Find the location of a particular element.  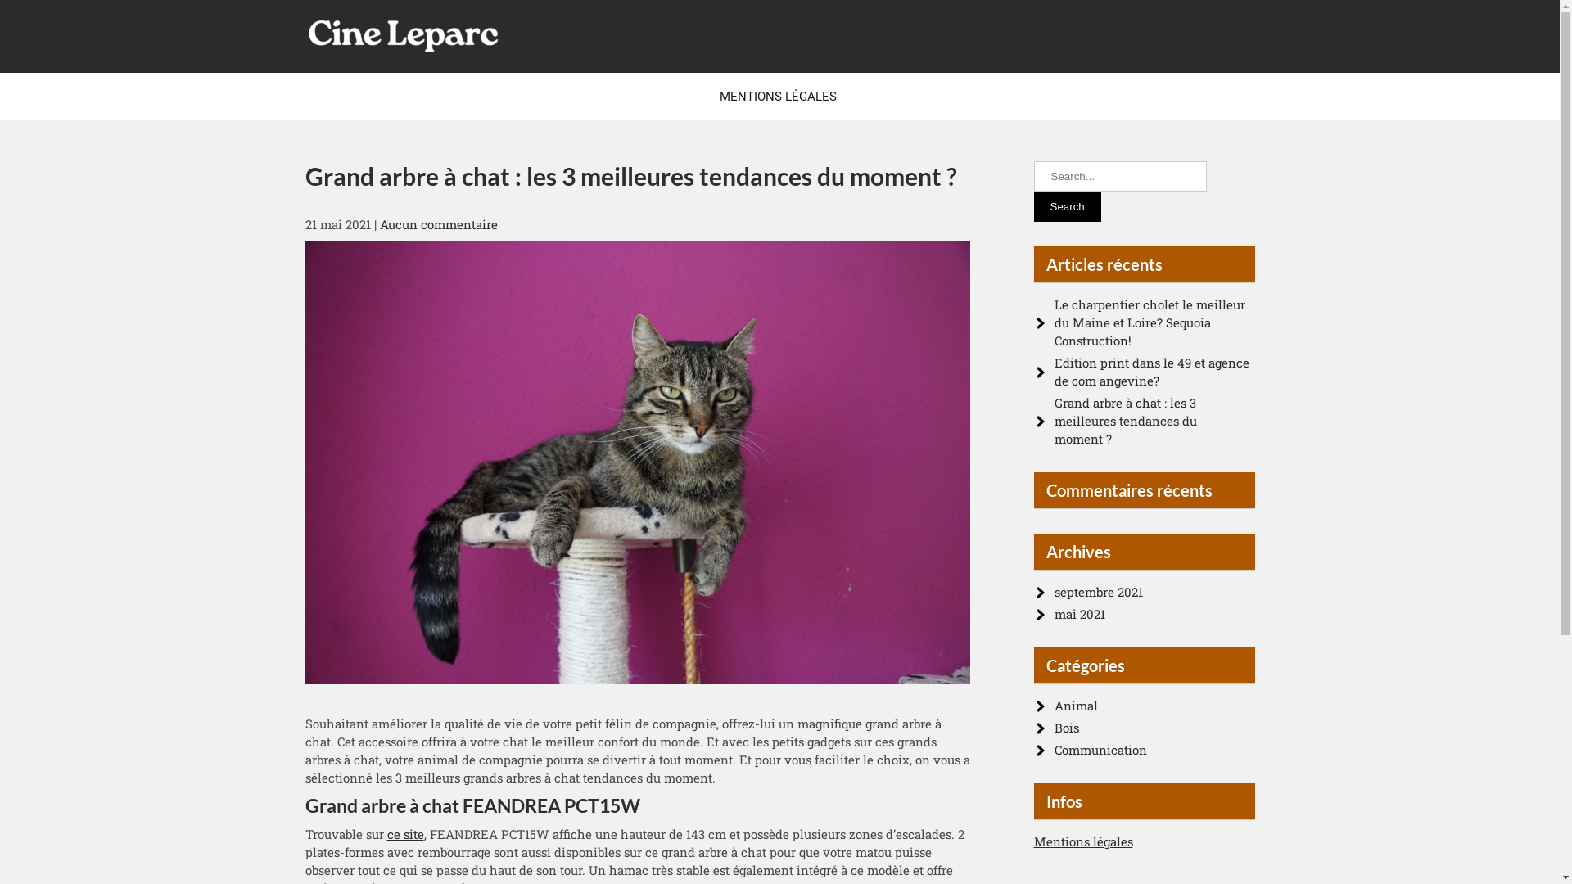

Search is located at coordinates (1067, 206).